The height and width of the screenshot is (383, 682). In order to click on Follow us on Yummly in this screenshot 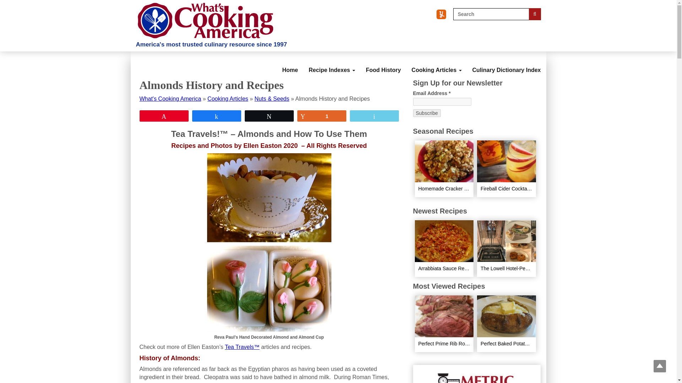, I will do `click(441, 14)`.